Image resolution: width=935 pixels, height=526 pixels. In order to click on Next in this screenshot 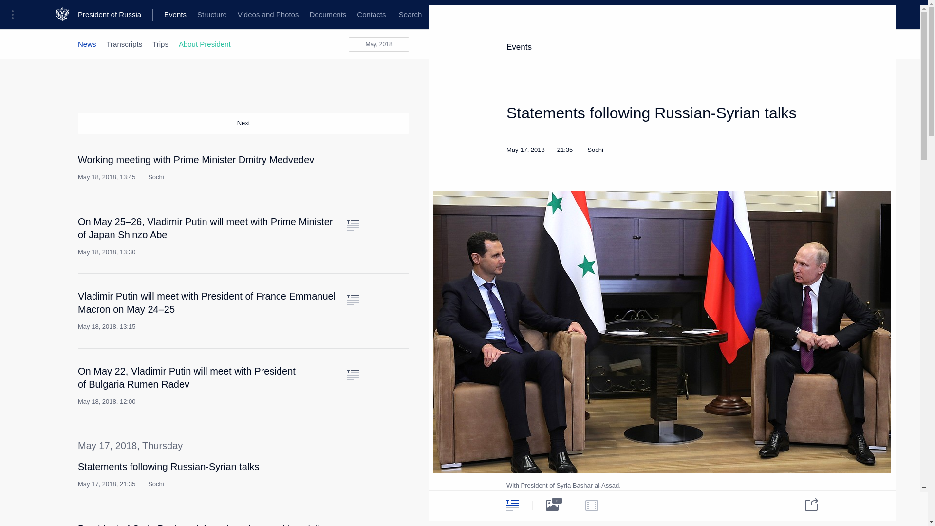, I will do `click(243, 123)`.